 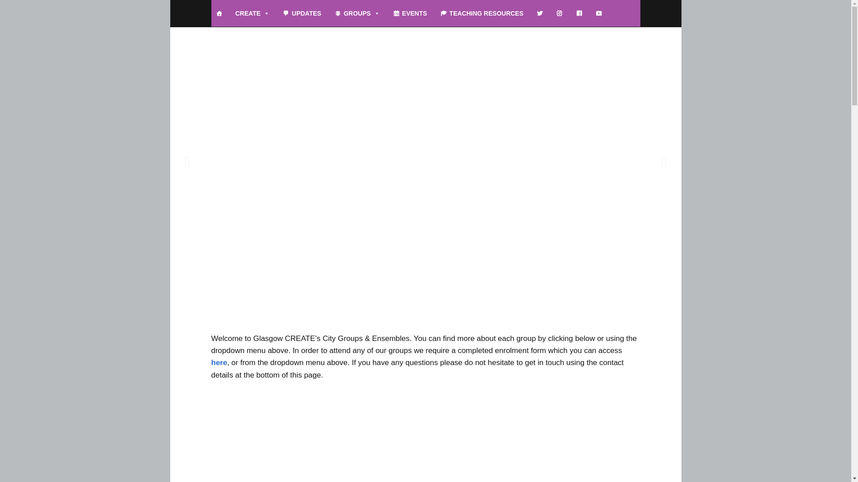 What do you see at coordinates (410, 13) in the screenshot?
I see `EVENTS` at bounding box center [410, 13].